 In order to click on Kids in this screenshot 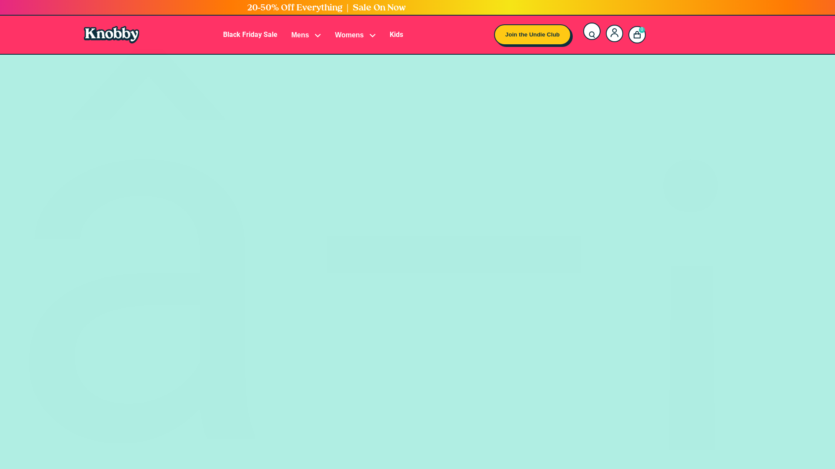, I will do `click(397, 35)`.